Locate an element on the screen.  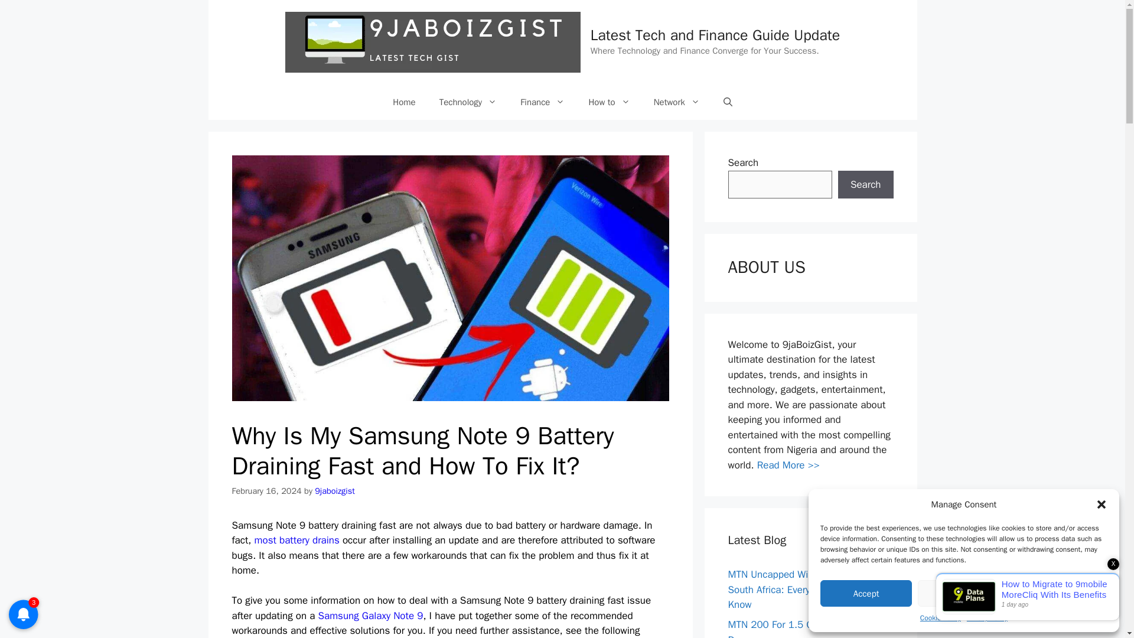
Technology is located at coordinates (468, 102).